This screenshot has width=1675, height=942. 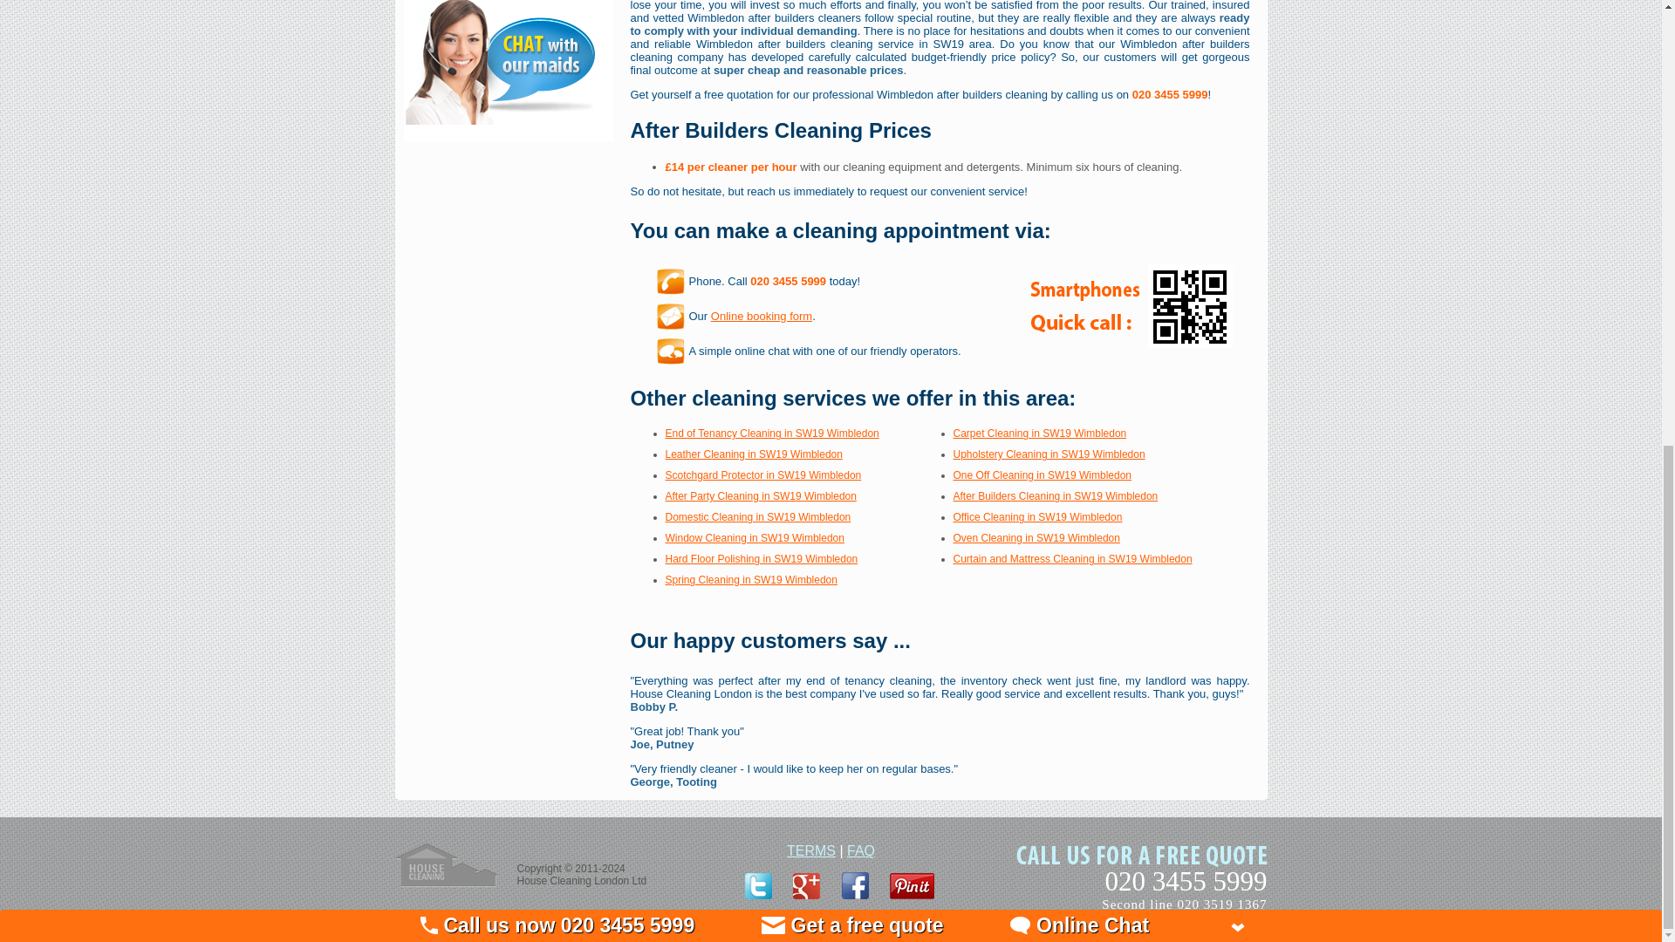 What do you see at coordinates (762, 474) in the screenshot?
I see `Scotchgard Protector in SW19 Wimbledon` at bounding box center [762, 474].